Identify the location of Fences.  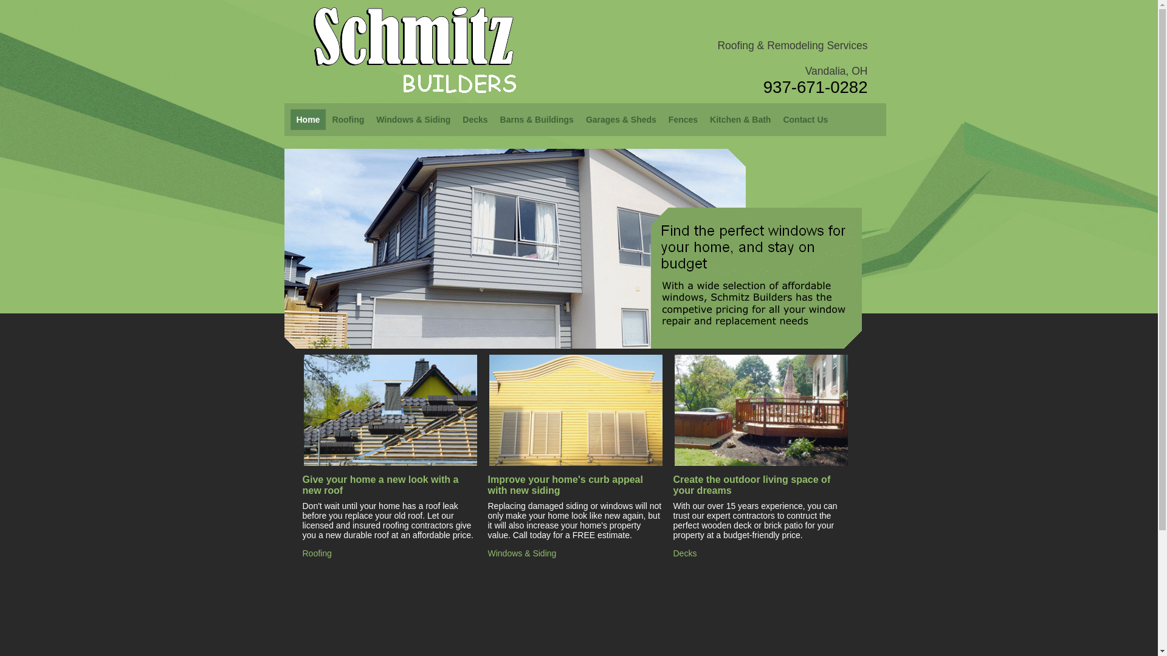
(683, 120).